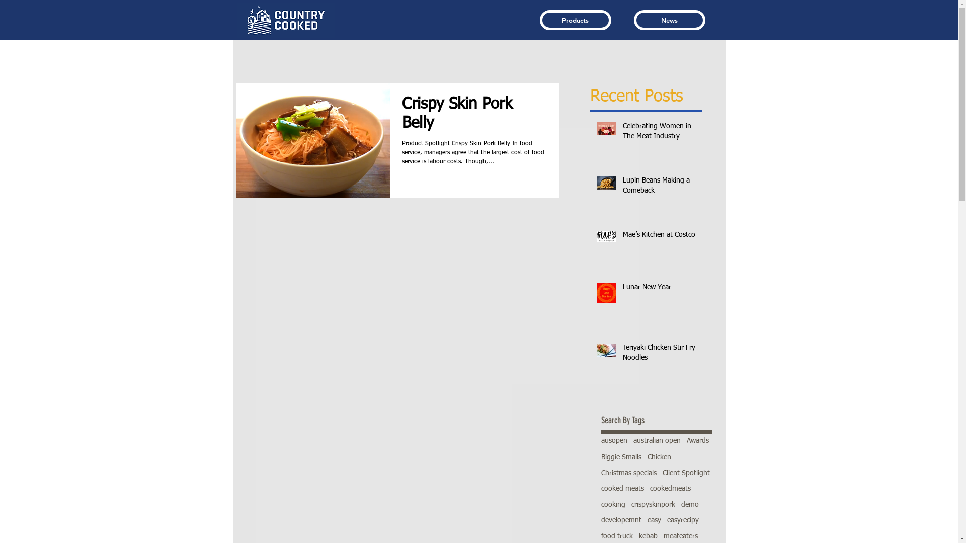 The image size is (966, 543). I want to click on Crispy Skin Pork Belly, so click(474, 117).